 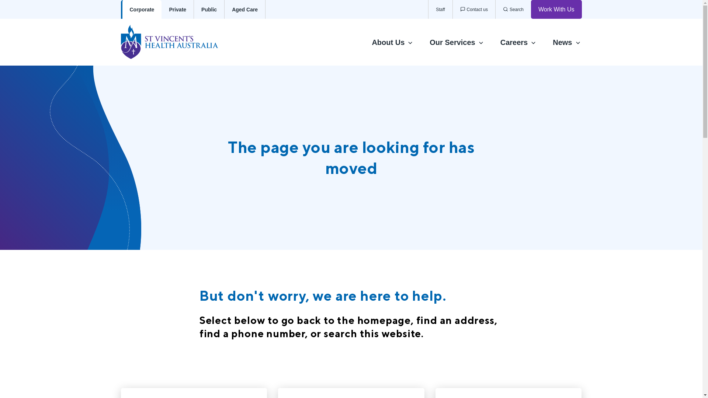 What do you see at coordinates (392, 42) in the screenshot?
I see `About Us` at bounding box center [392, 42].